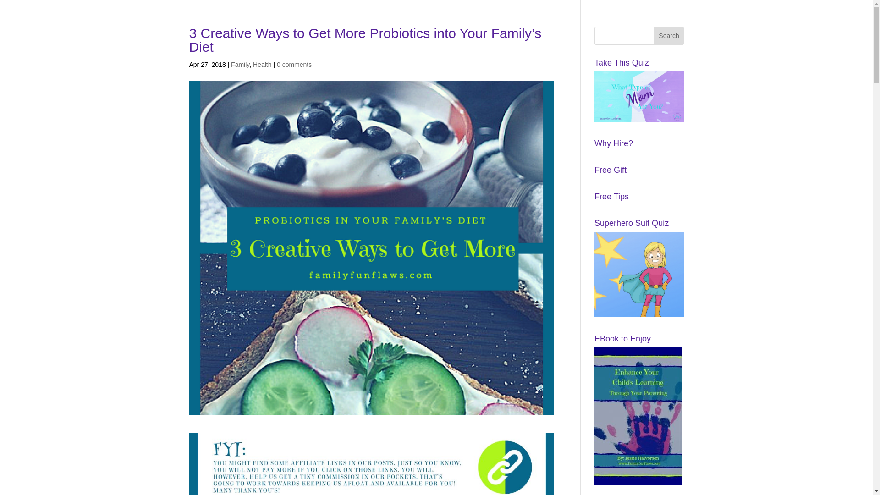 The image size is (880, 495). What do you see at coordinates (262, 64) in the screenshot?
I see `Health` at bounding box center [262, 64].